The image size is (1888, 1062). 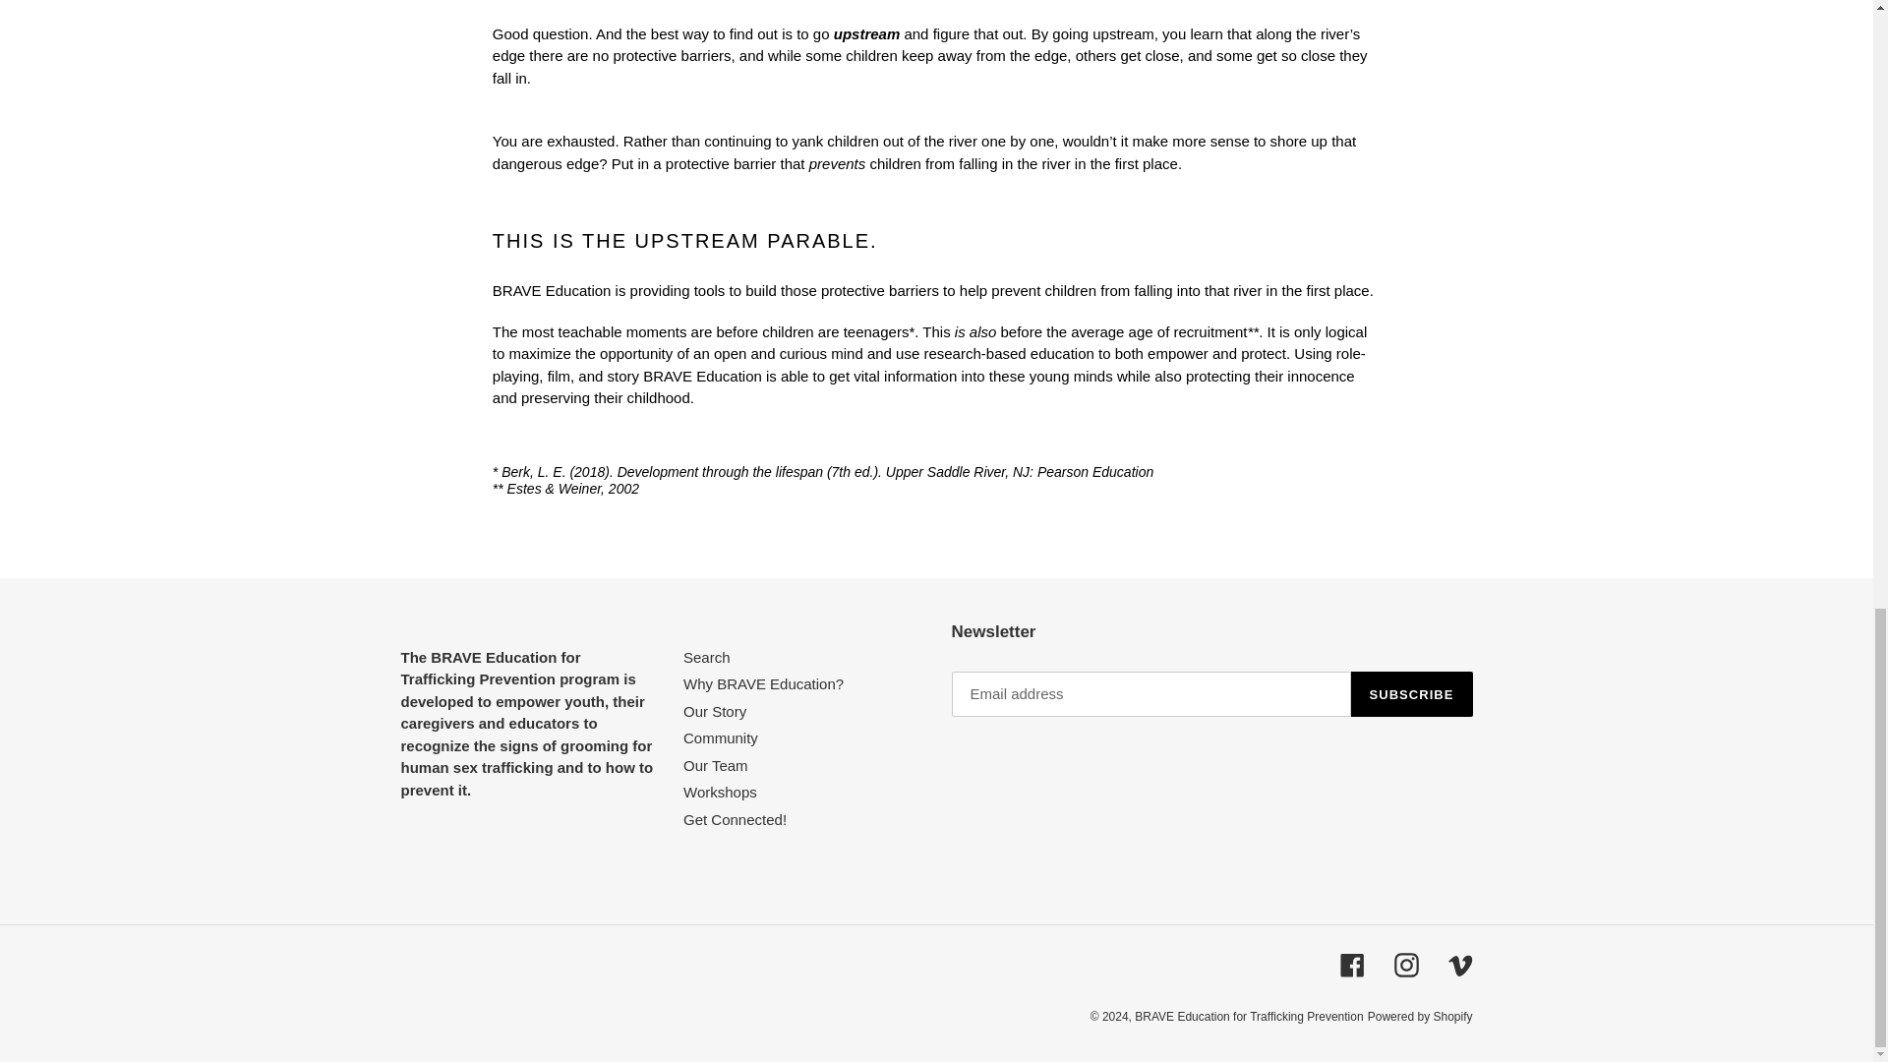 What do you see at coordinates (720, 793) in the screenshot?
I see `Workshops` at bounding box center [720, 793].